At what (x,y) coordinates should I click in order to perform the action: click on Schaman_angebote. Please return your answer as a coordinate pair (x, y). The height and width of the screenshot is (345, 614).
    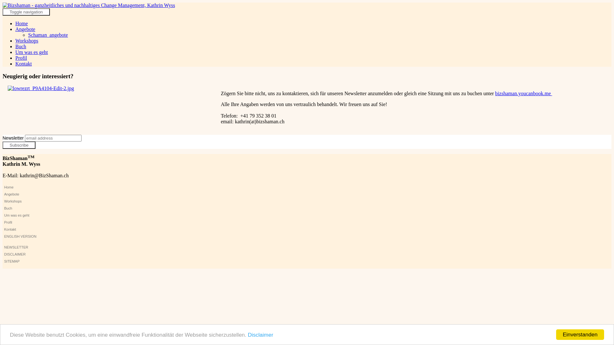
    Looking at the image, I should click on (48, 35).